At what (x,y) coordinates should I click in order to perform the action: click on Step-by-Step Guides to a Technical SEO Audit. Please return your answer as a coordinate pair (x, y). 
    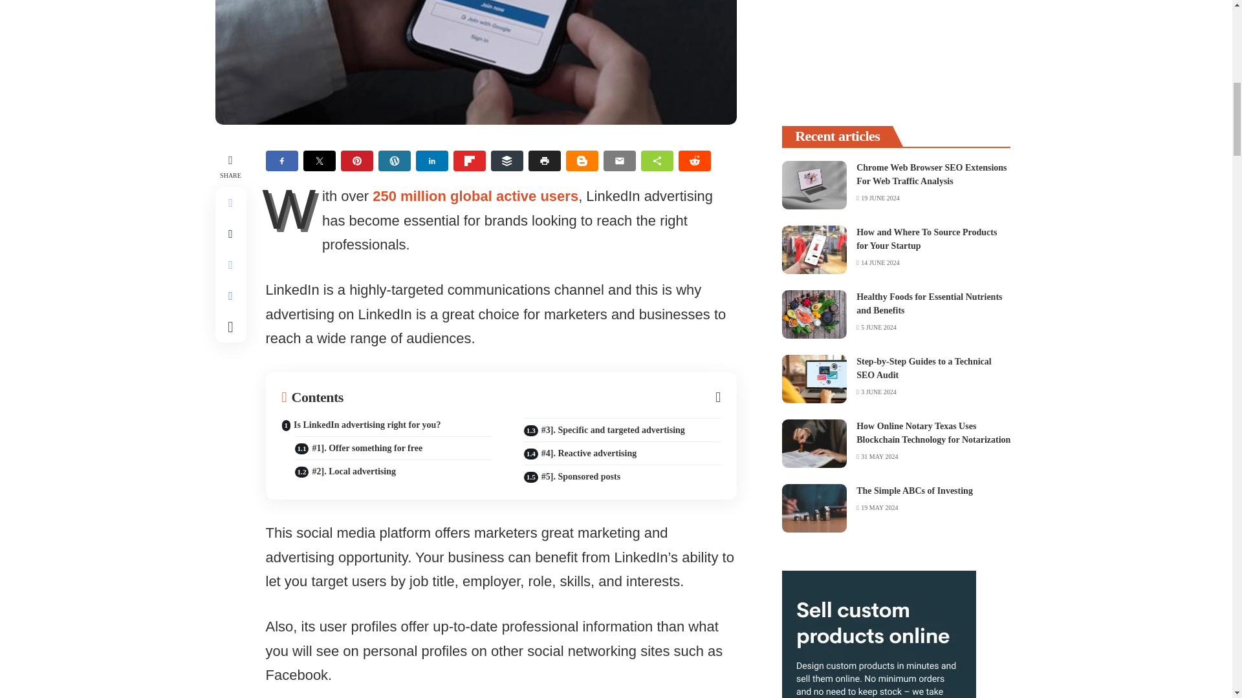
    Looking at the image, I should click on (814, 379).